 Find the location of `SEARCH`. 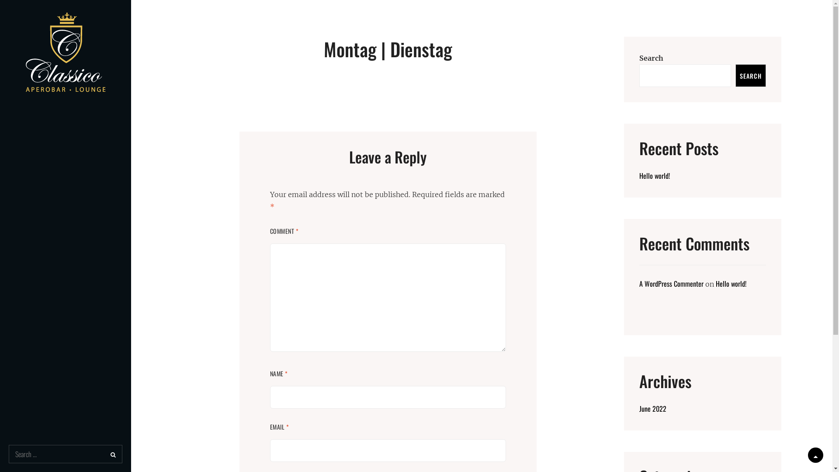

SEARCH is located at coordinates (751, 76).